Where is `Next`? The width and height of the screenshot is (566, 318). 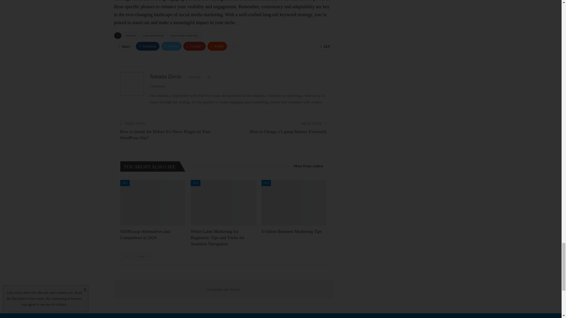
Next is located at coordinates (144, 256).